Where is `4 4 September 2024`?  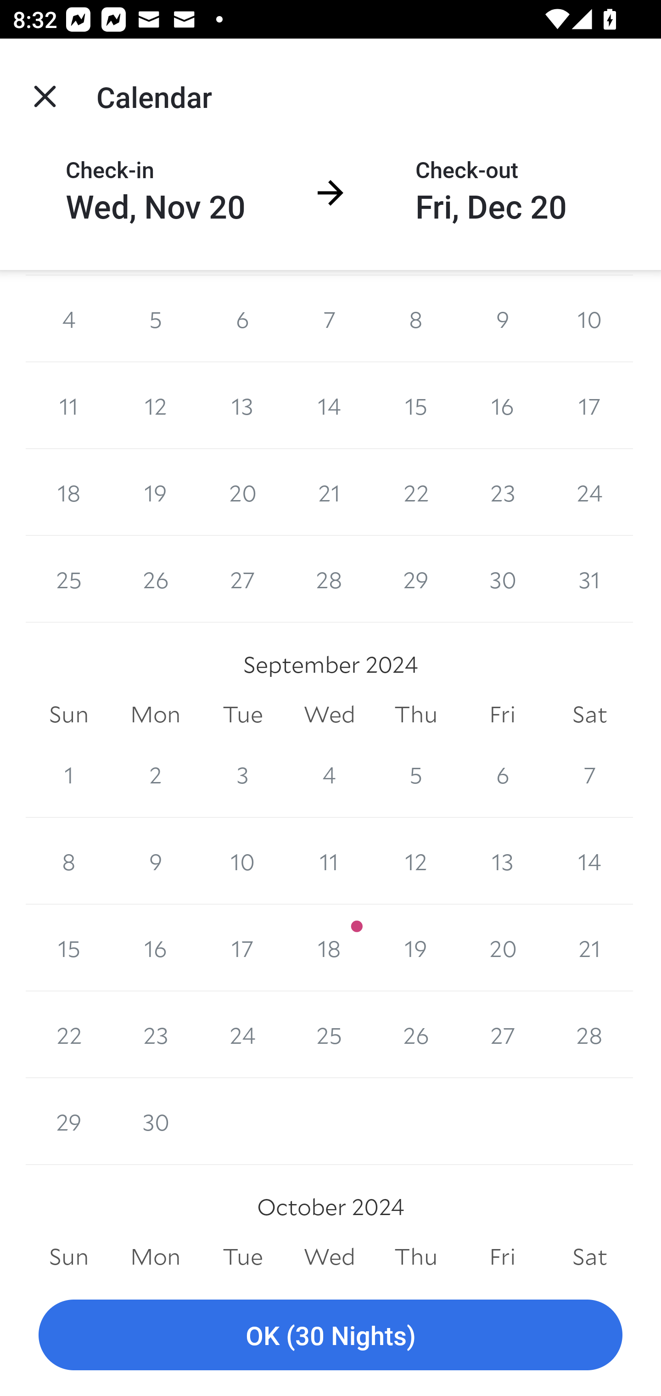 4 4 September 2024 is located at coordinates (330, 774).